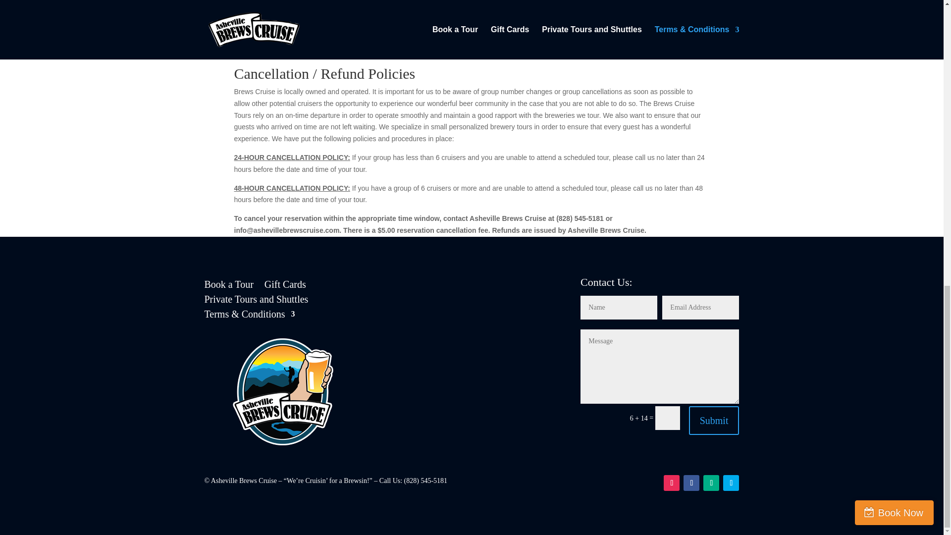 The height and width of the screenshot is (535, 951). What do you see at coordinates (731, 483) in the screenshot?
I see `Follow on Twitter` at bounding box center [731, 483].